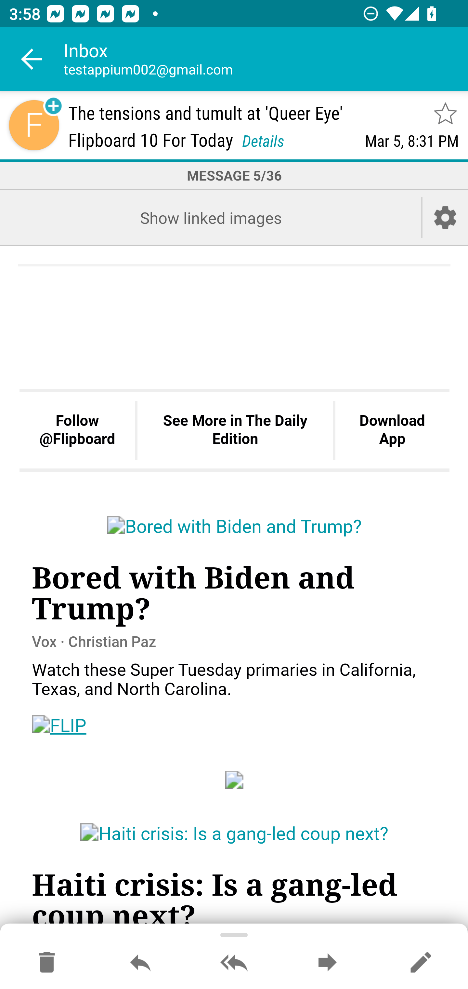 Image resolution: width=468 pixels, height=989 pixels. I want to click on Reply all, so click(234, 963).